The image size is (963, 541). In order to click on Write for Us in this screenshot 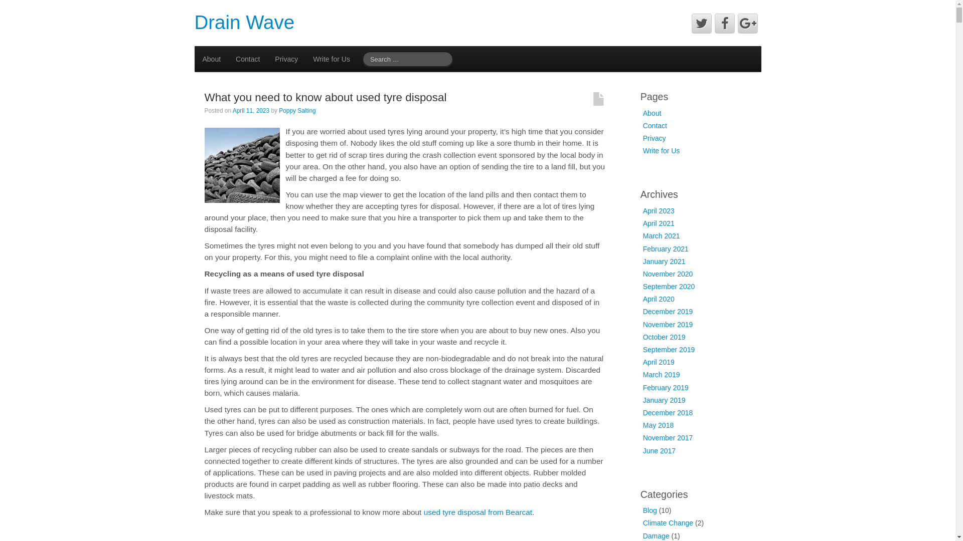, I will do `click(332, 59)`.